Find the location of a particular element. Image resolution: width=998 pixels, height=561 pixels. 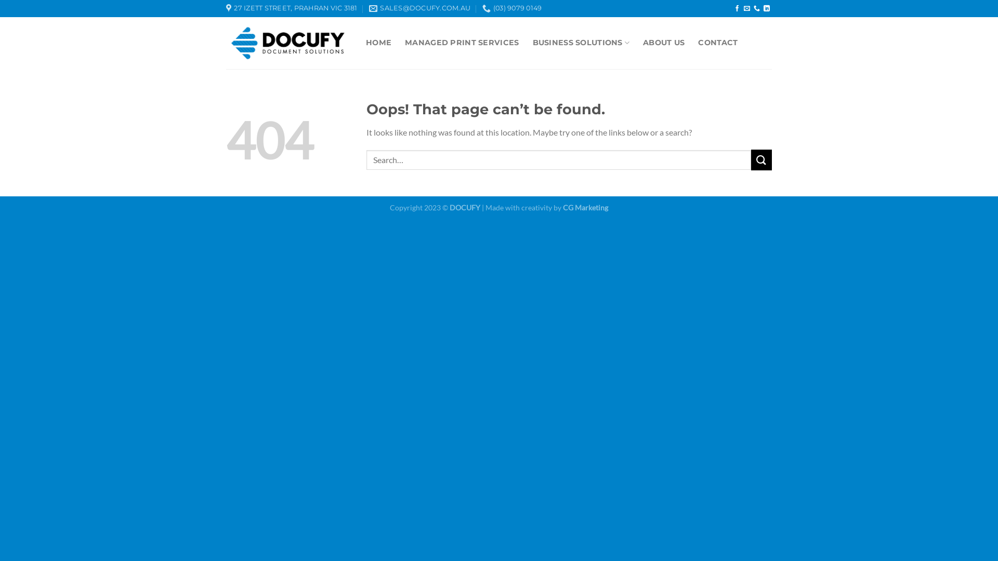

SALES@DOCUFY.COM.AU is located at coordinates (420, 8).